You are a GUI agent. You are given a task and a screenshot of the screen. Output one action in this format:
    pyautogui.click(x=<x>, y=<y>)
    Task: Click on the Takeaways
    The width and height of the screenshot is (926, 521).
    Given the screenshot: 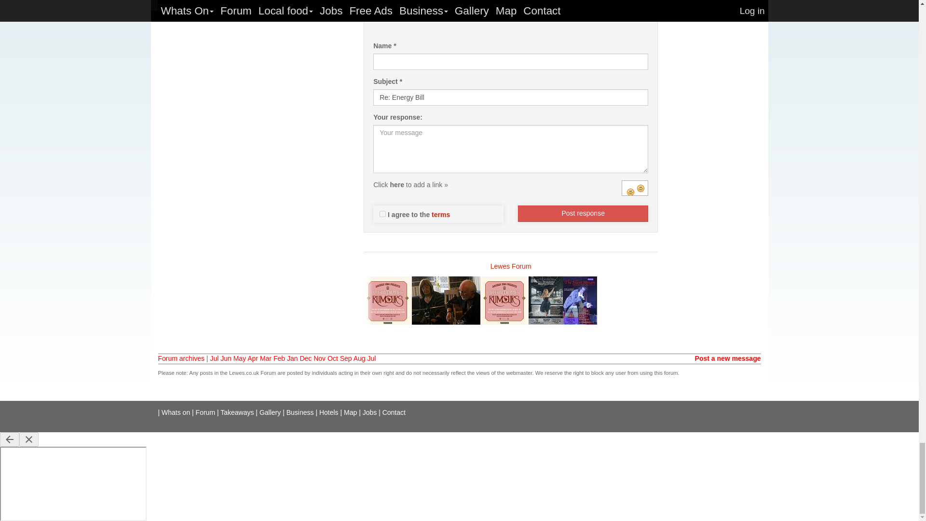 What is the action you would take?
    pyautogui.click(x=237, y=412)
    